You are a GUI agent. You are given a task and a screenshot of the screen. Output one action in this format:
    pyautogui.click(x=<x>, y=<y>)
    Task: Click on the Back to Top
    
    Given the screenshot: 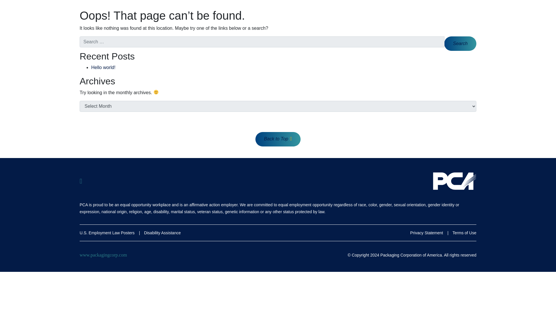 What is the action you would take?
    pyautogui.click(x=278, y=139)
    